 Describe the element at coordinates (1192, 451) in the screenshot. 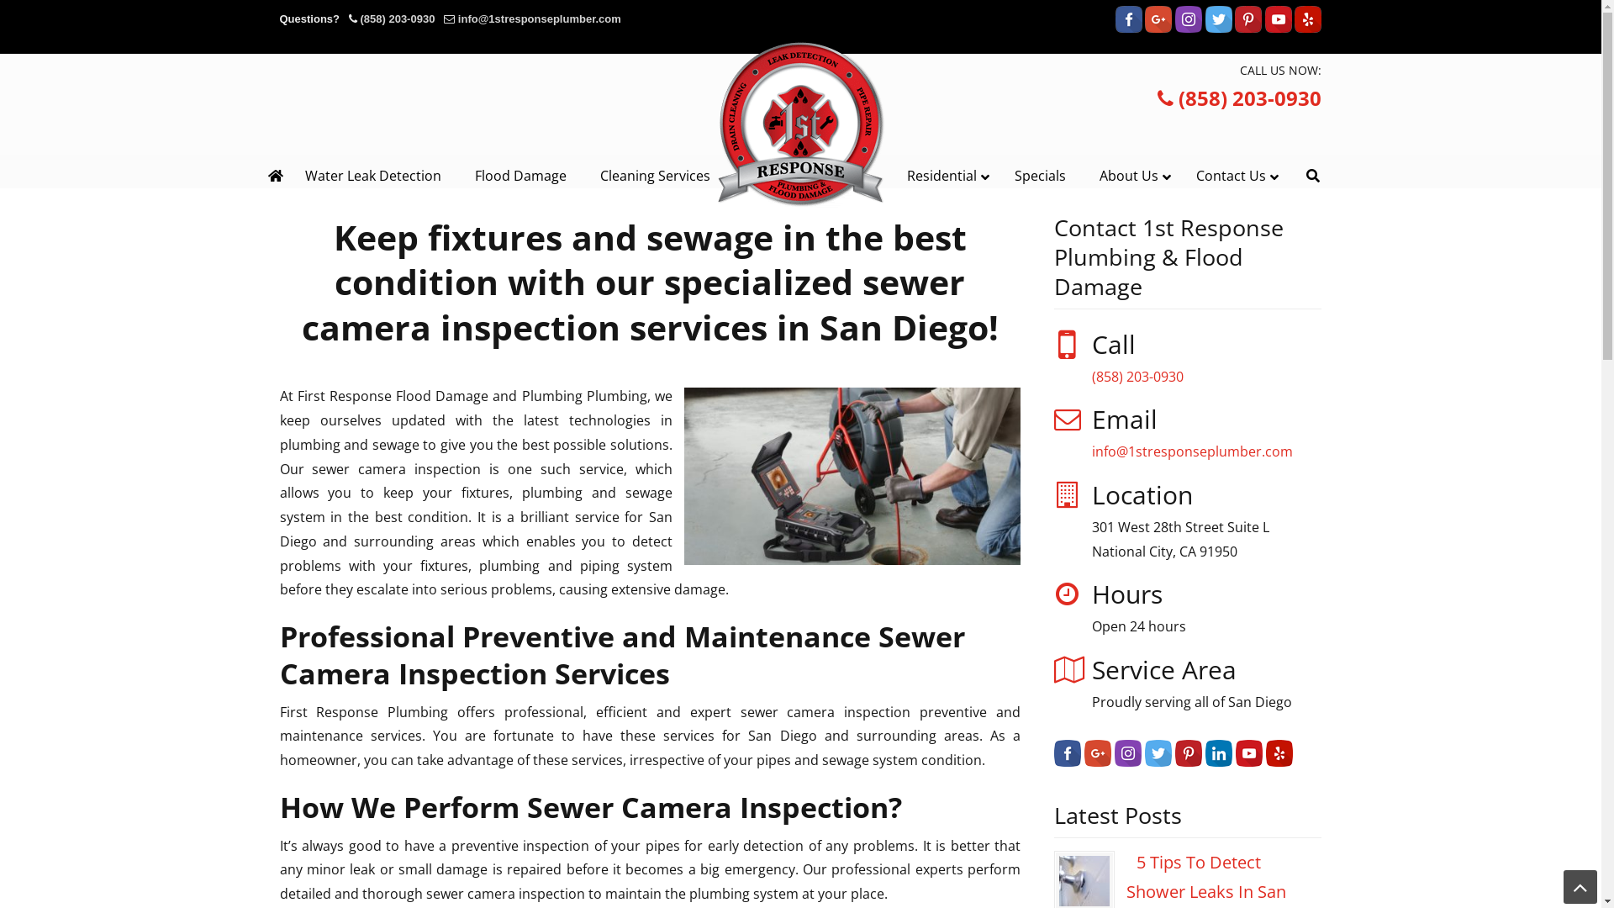

I see `info@1stresponseplumber.com` at that location.